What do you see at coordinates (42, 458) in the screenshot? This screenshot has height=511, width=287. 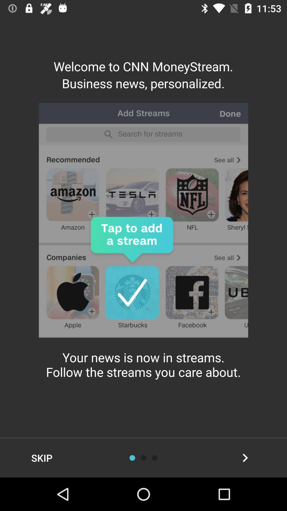 I see `flip to skip item` at bounding box center [42, 458].